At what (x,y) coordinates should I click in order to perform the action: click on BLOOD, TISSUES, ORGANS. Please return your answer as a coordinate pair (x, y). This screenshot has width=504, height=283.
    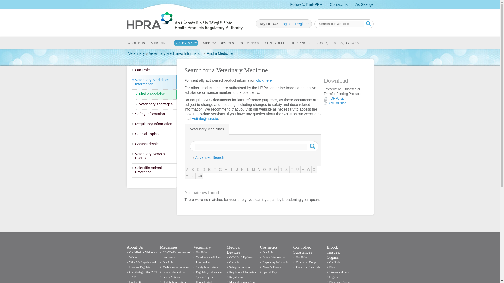
    Looking at the image, I should click on (337, 43).